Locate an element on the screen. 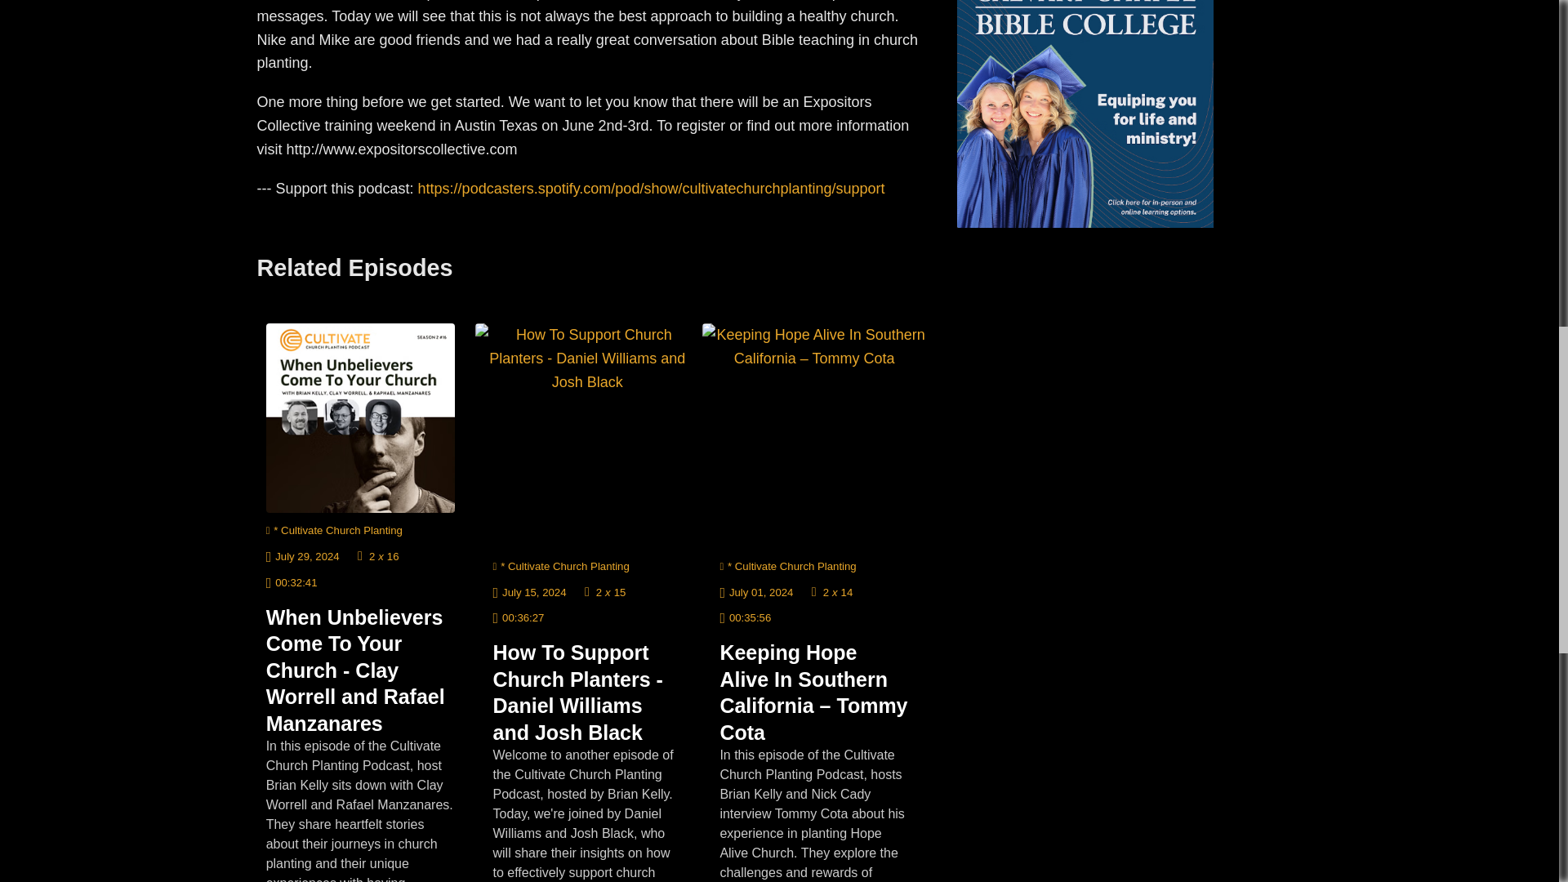 This screenshot has width=1568, height=882. Date is located at coordinates (303, 555).